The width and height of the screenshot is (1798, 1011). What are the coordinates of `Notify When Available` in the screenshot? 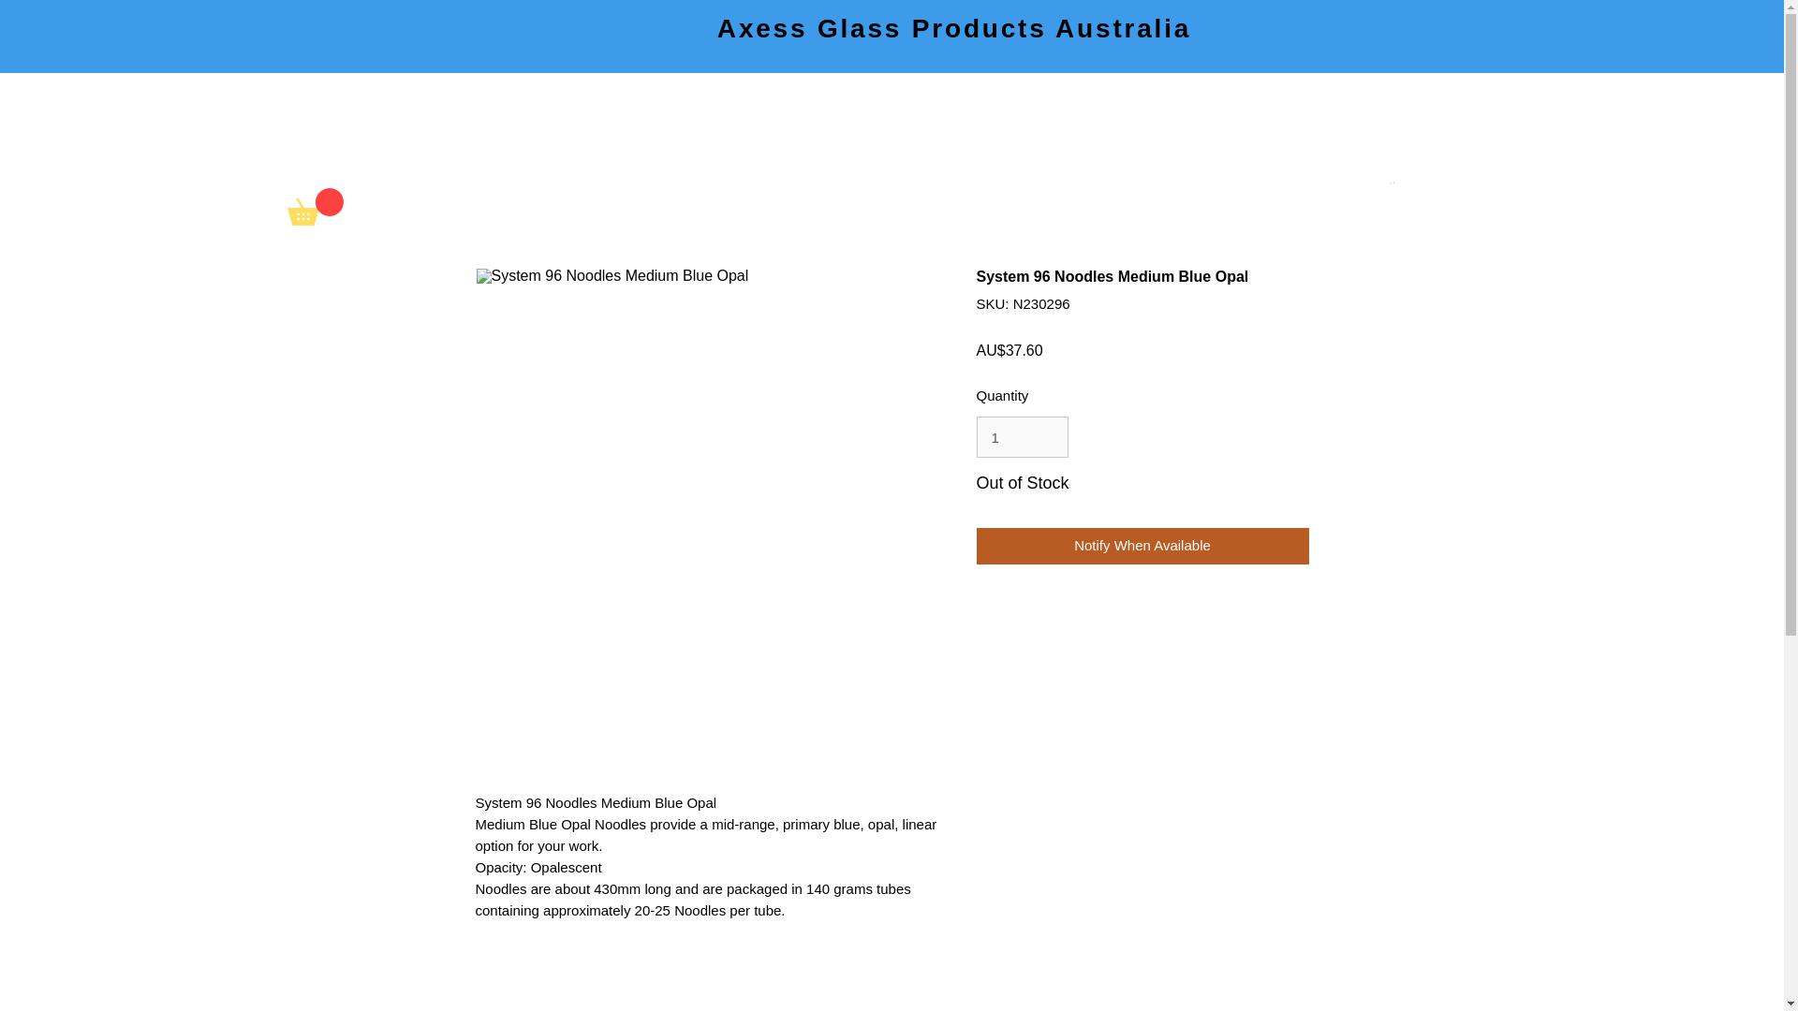 It's located at (1142, 545).